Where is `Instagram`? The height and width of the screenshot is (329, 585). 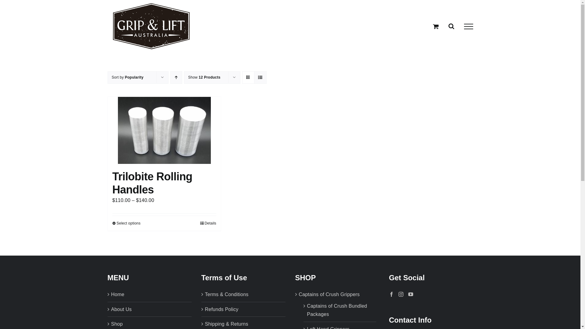
Instagram is located at coordinates (401, 294).